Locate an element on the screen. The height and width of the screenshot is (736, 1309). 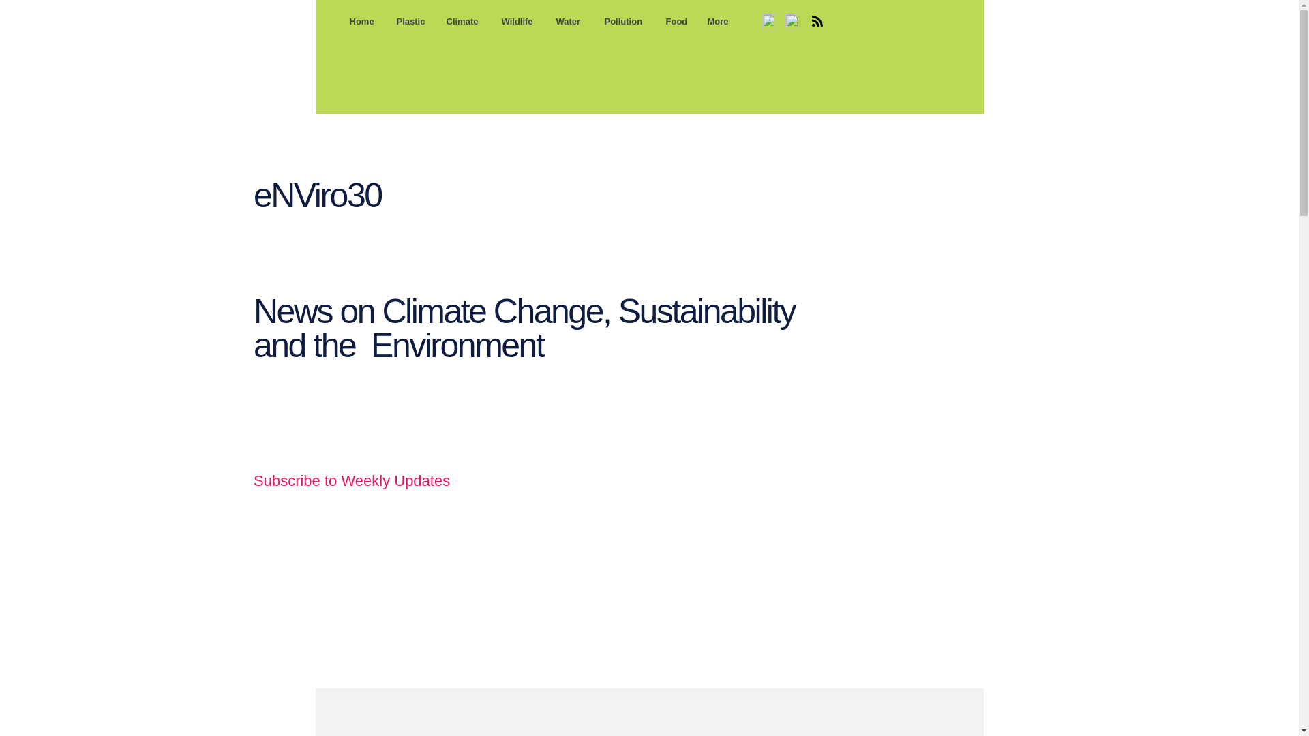
Subscribe to Weekly Updates is located at coordinates (352, 481).